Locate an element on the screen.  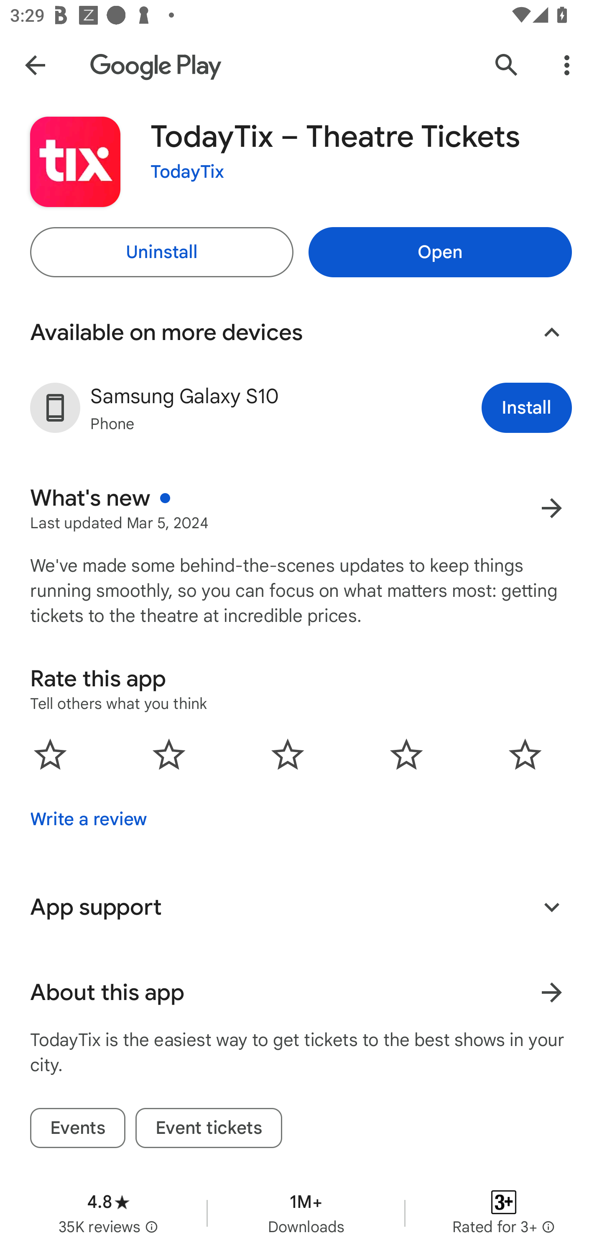
0.0 is located at coordinates (288, 754).